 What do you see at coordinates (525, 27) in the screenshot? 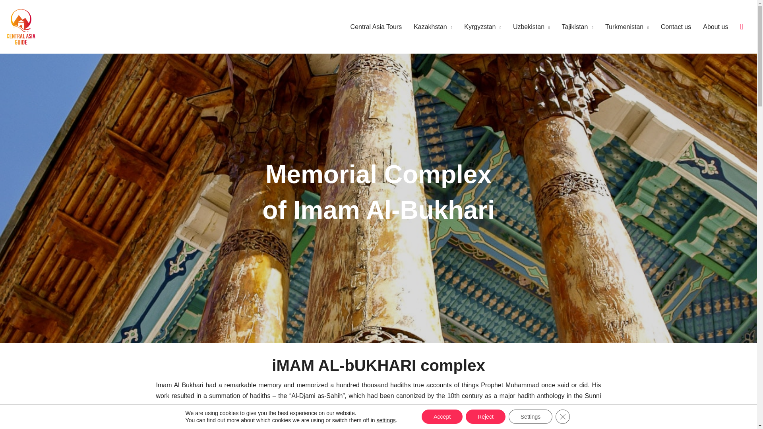
I see `Uzbekistan` at bounding box center [525, 27].